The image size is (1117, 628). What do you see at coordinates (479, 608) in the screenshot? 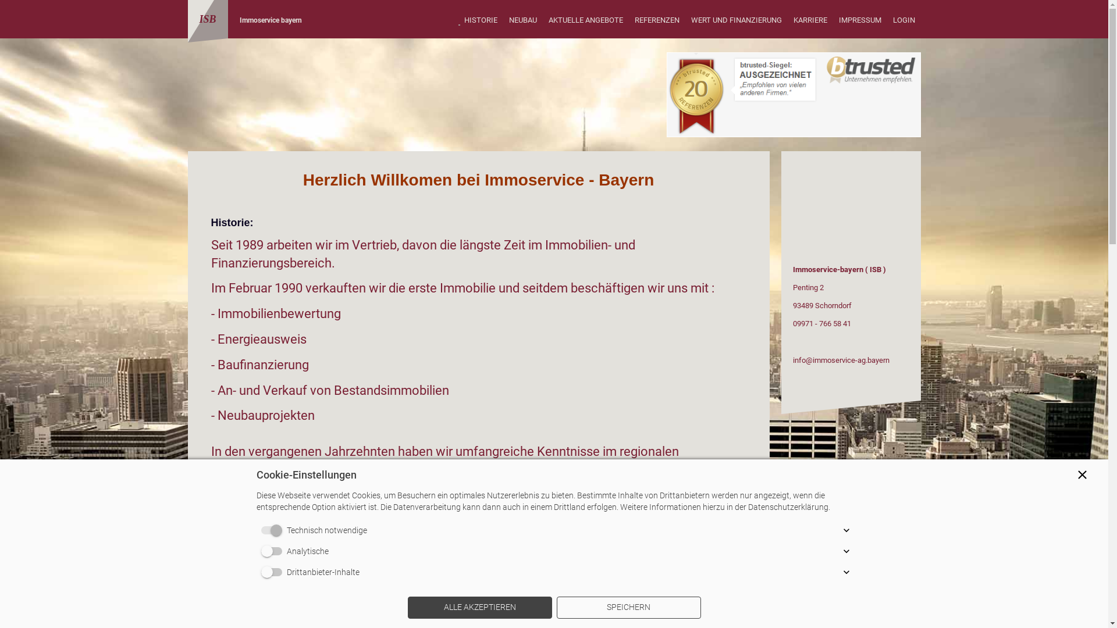
I see `ALLE AKZEPTIEREN` at bounding box center [479, 608].